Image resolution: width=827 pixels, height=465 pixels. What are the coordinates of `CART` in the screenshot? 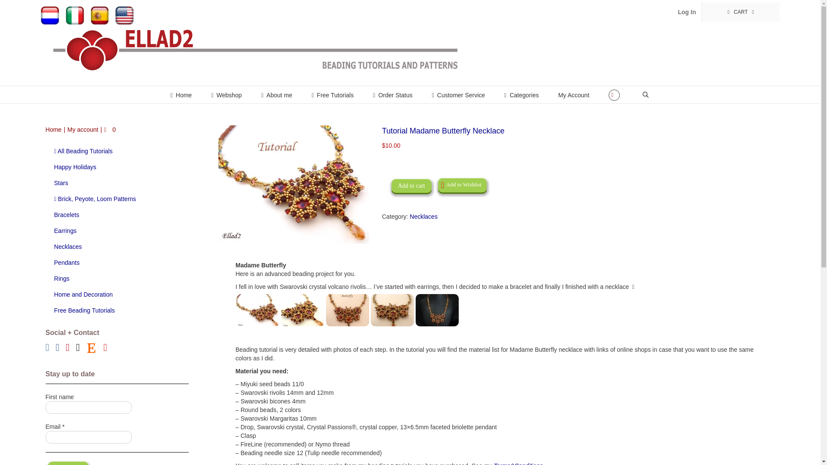 It's located at (741, 12).